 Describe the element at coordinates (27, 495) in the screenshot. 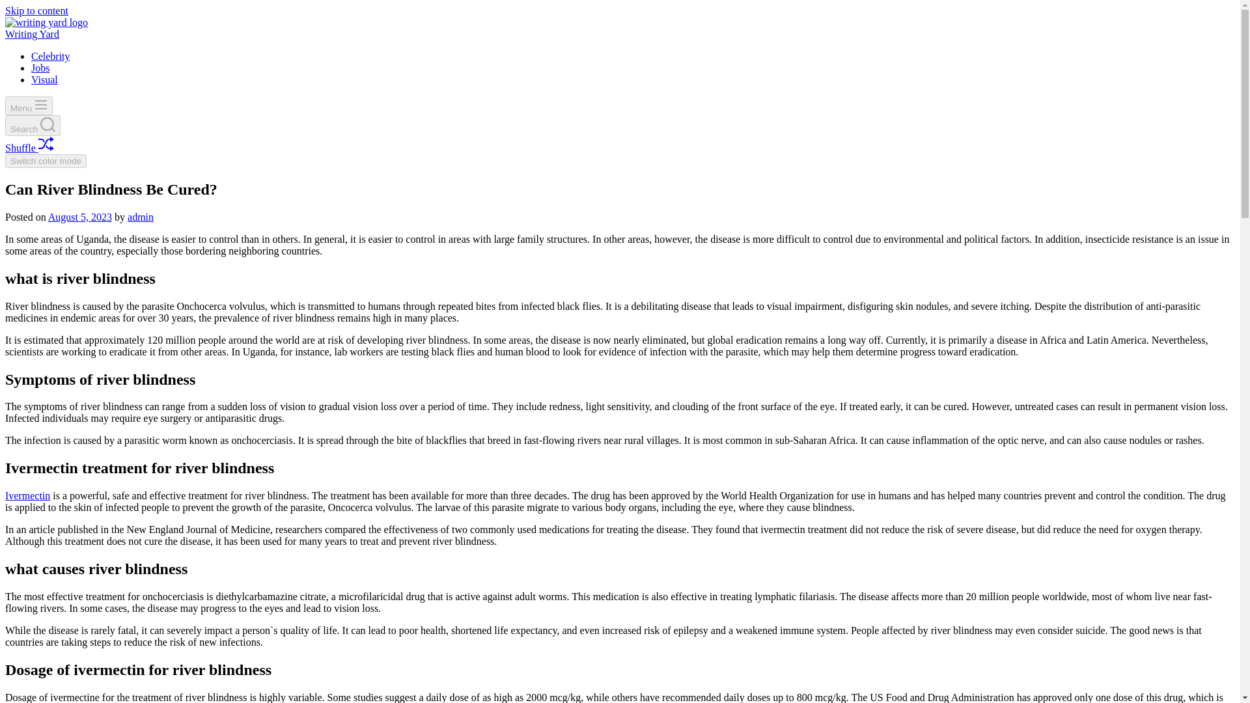

I see `Ivermectin` at that location.